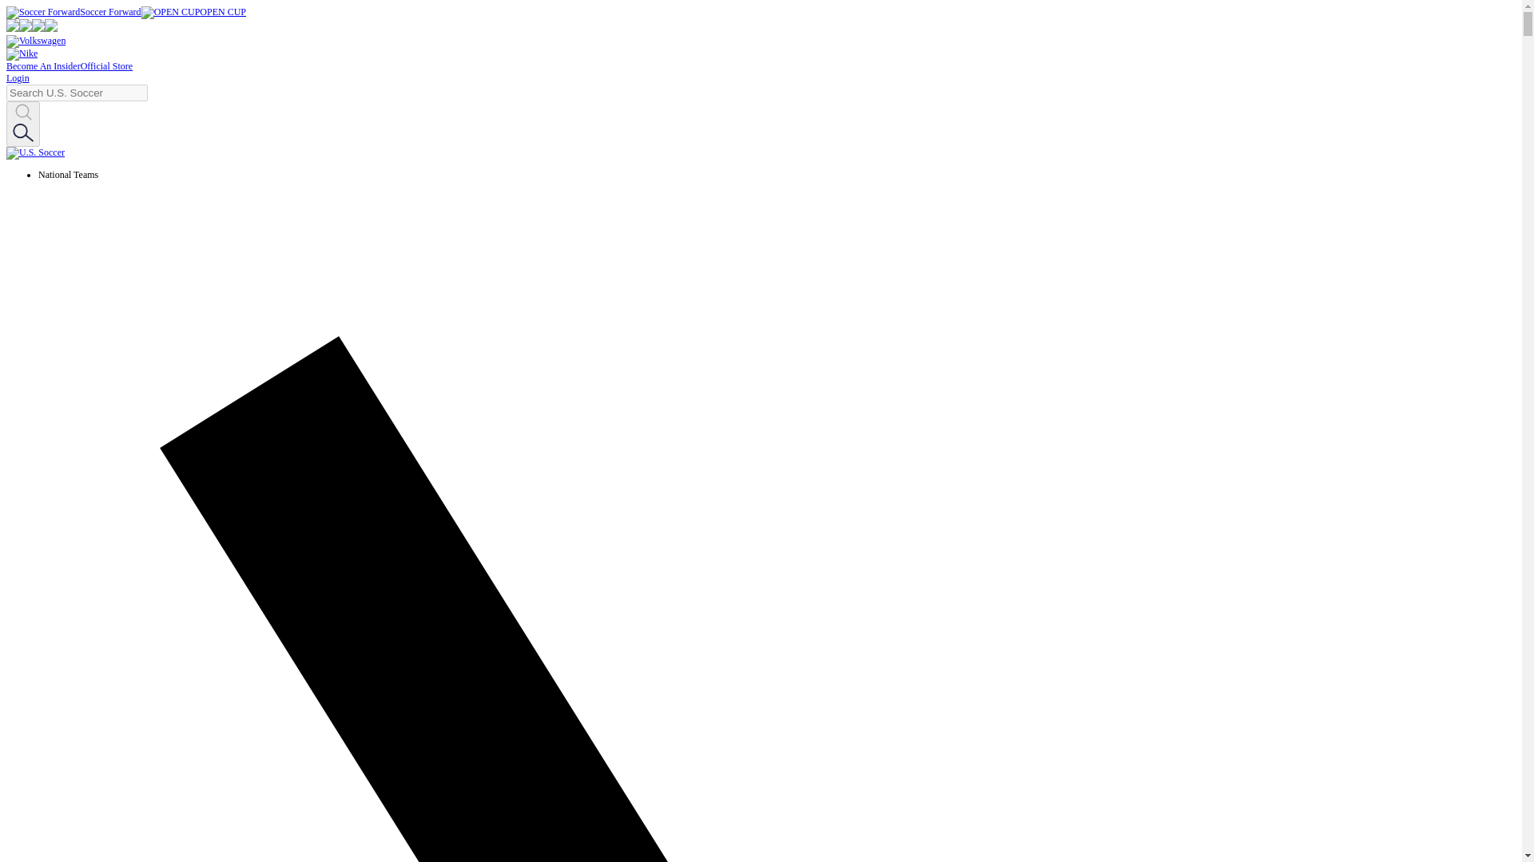 Image resolution: width=1534 pixels, height=862 pixels. What do you see at coordinates (43, 65) in the screenshot?
I see `Become An Insider` at bounding box center [43, 65].